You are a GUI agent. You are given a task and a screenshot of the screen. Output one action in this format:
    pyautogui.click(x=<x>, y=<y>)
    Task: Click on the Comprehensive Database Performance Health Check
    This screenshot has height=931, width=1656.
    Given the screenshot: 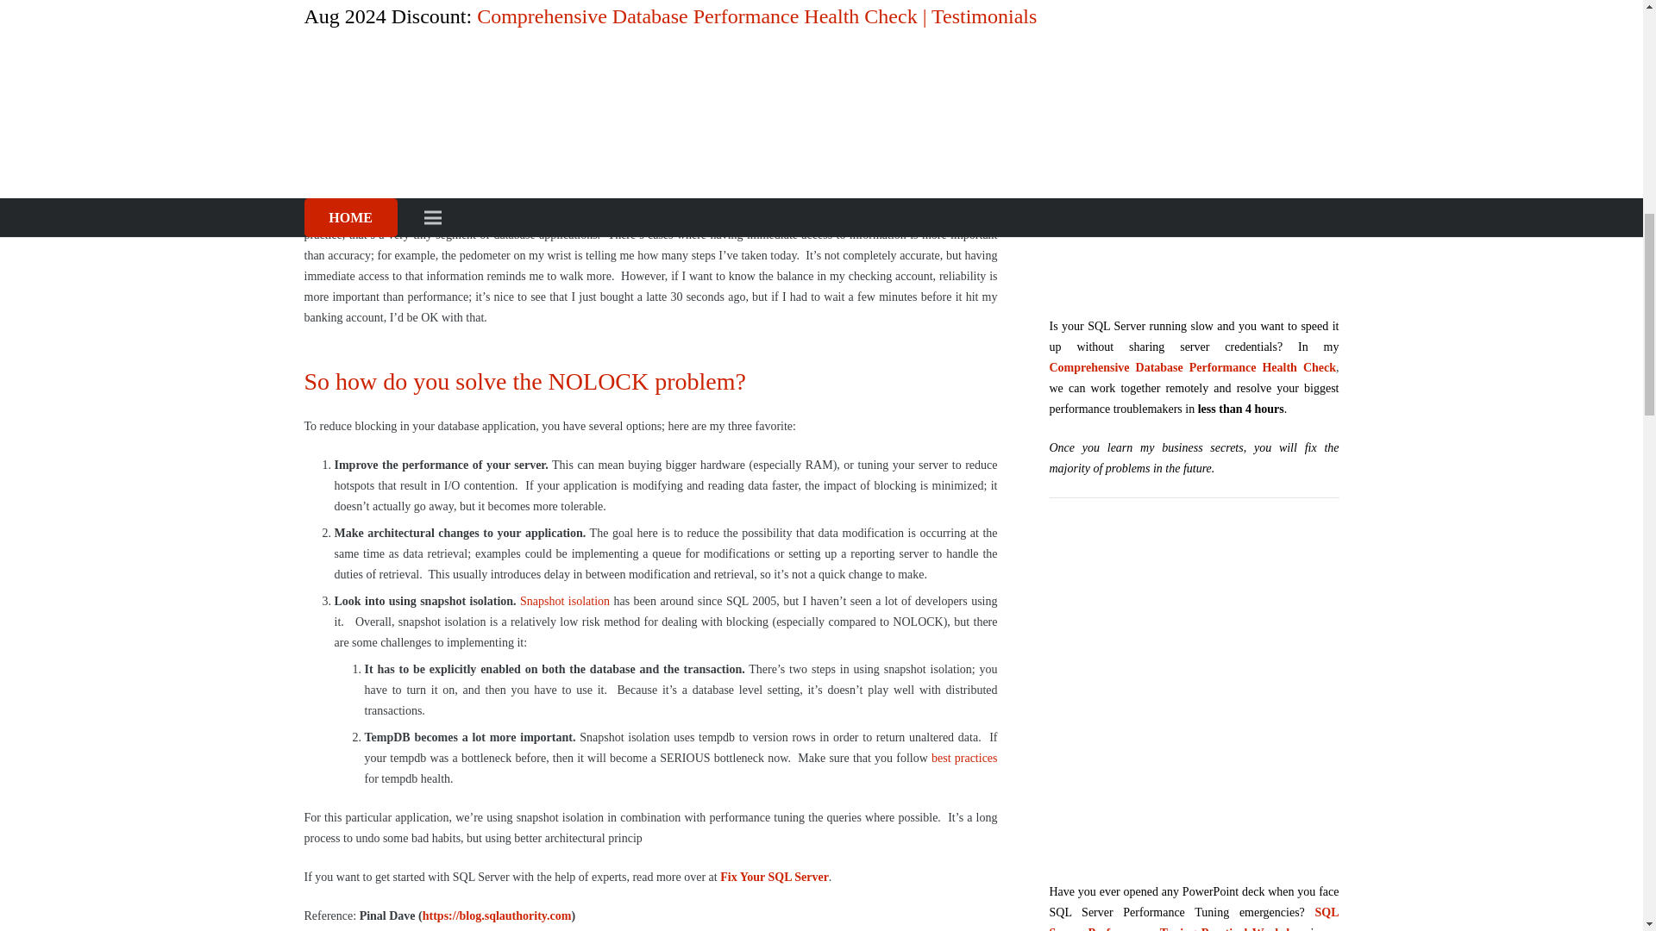 What is the action you would take?
    pyautogui.click(x=1193, y=146)
    